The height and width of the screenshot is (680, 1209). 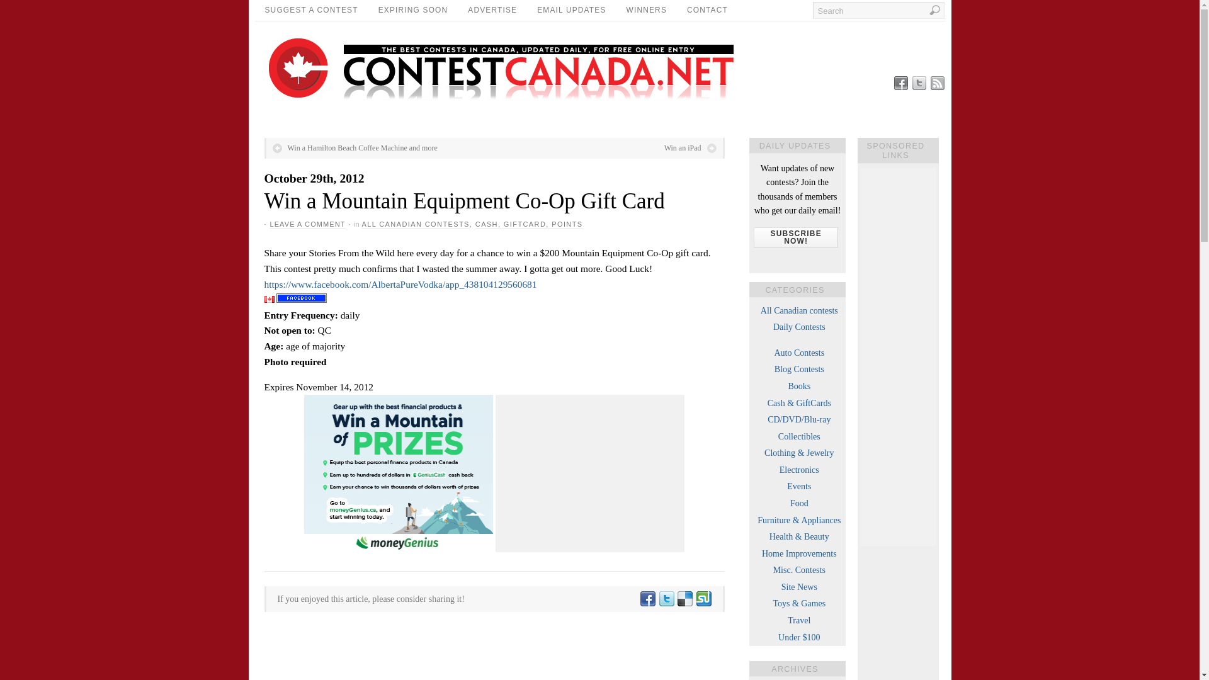 I want to click on Share on Twitter, so click(x=665, y=599).